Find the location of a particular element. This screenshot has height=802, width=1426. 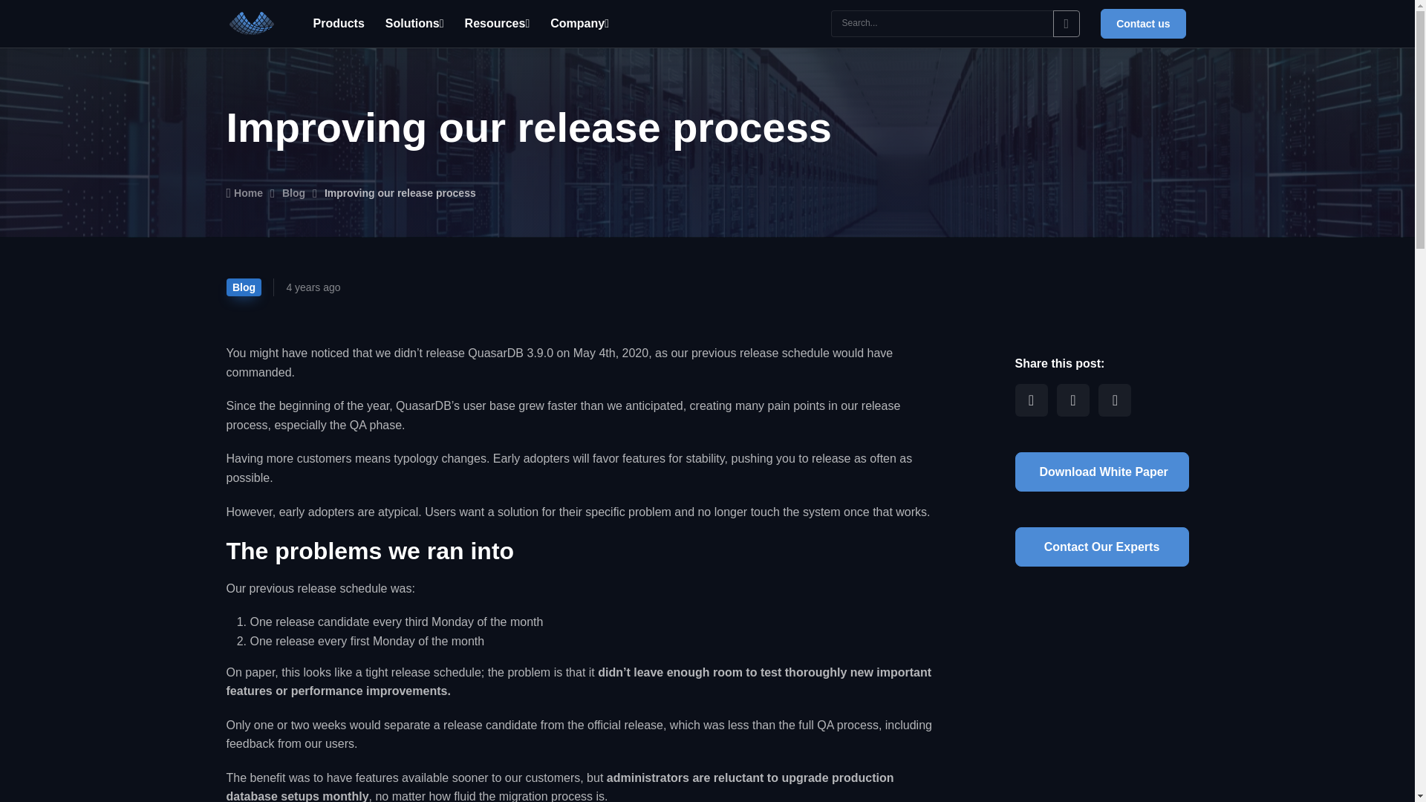

Contact Our Experts is located at coordinates (1101, 547).